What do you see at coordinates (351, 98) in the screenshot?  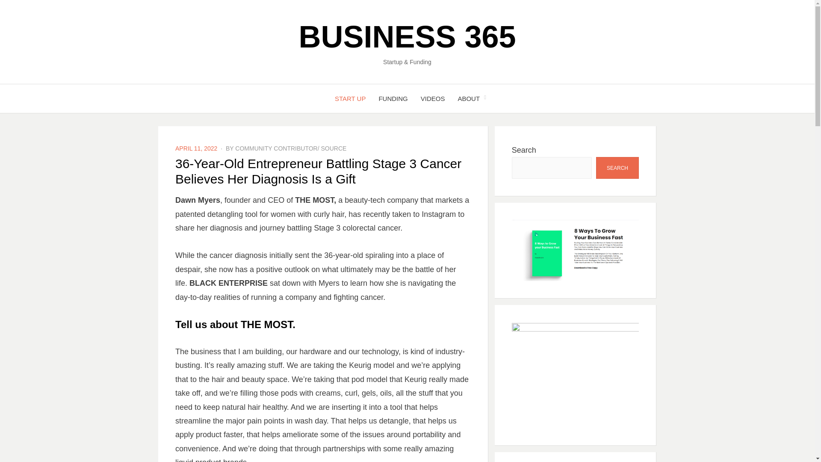 I see `START UP` at bounding box center [351, 98].